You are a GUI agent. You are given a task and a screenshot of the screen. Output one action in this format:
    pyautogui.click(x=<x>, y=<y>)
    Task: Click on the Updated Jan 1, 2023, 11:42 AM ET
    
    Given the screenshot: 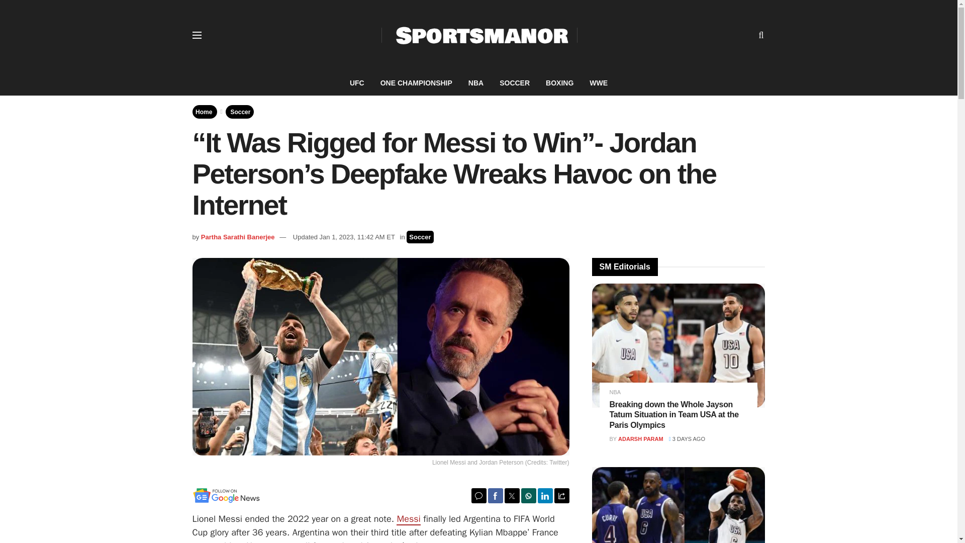 What is the action you would take?
    pyautogui.click(x=344, y=237)
    